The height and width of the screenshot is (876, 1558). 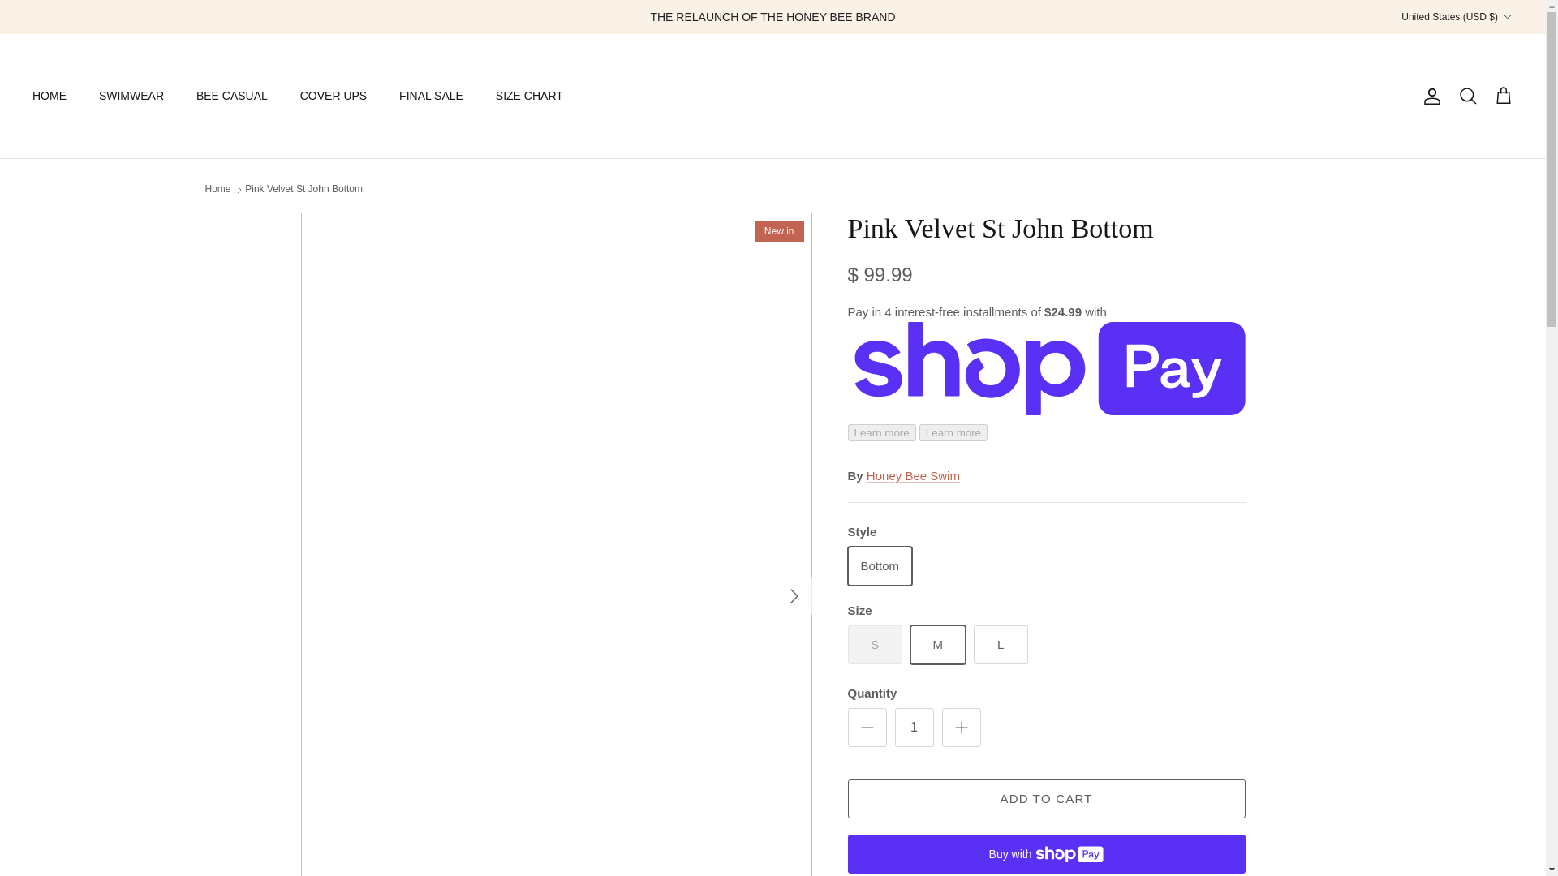 I want to click on Minus, so click(x=867, y=727).